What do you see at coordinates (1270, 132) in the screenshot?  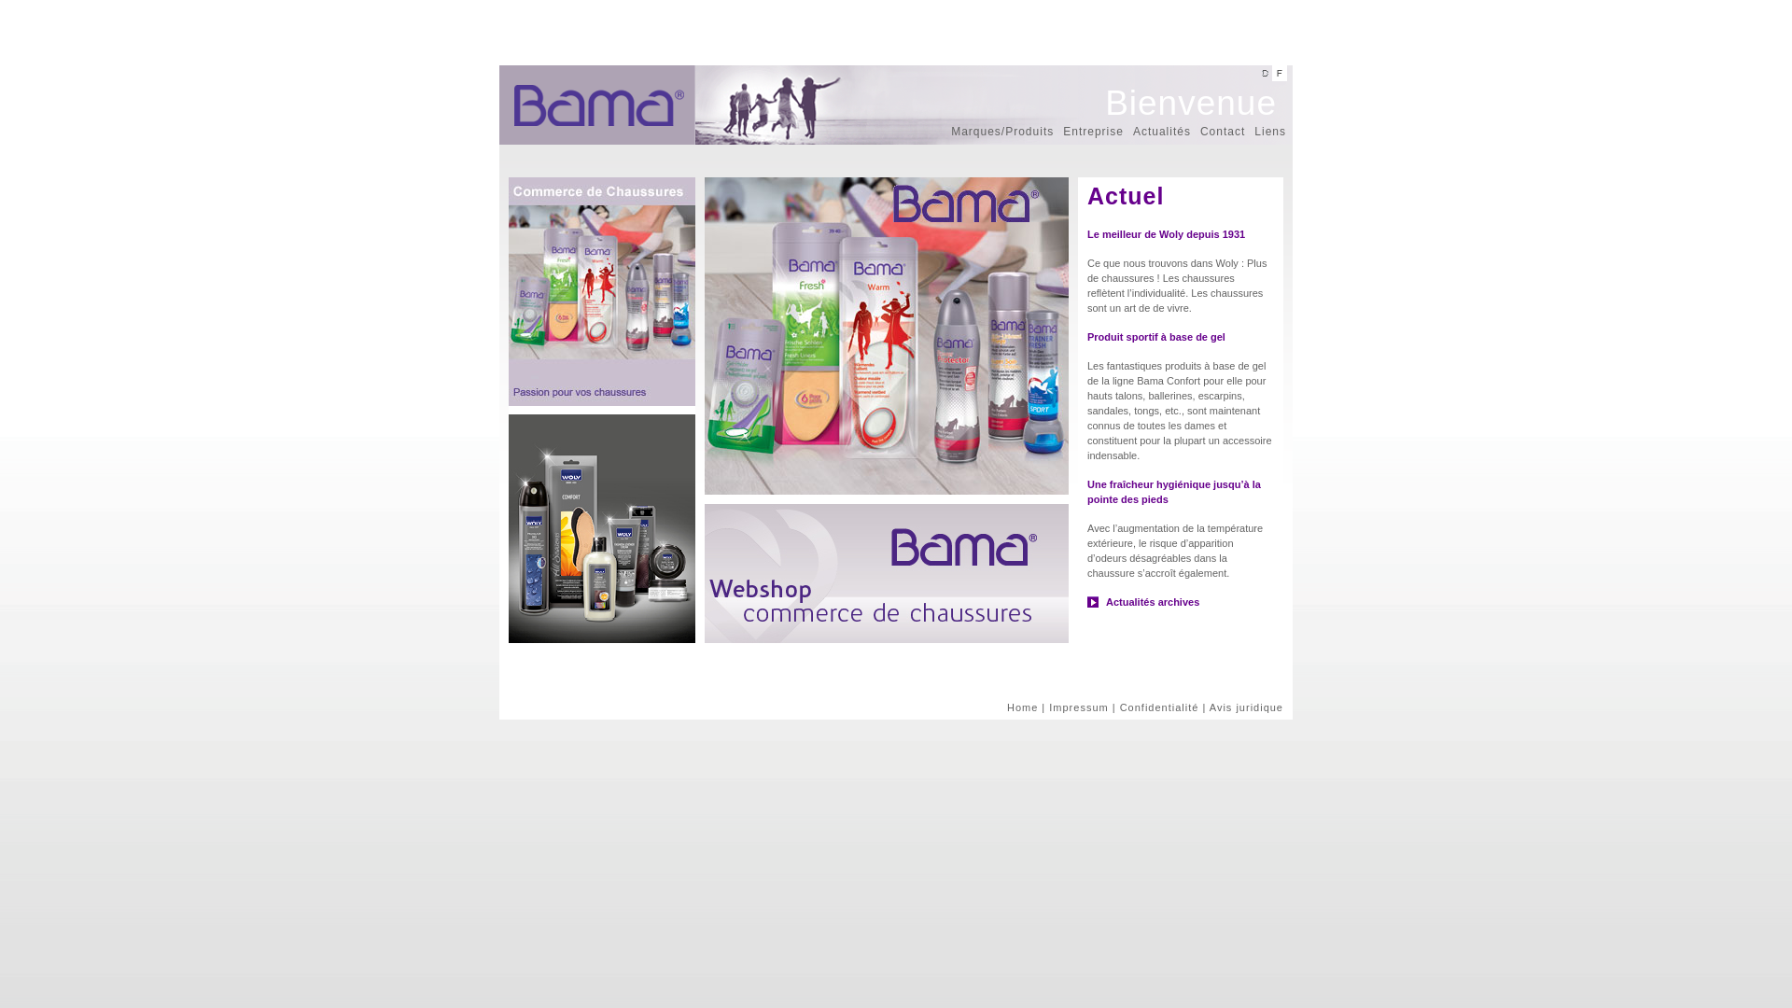 I see `Liens` at bounding box center [1270, 132].